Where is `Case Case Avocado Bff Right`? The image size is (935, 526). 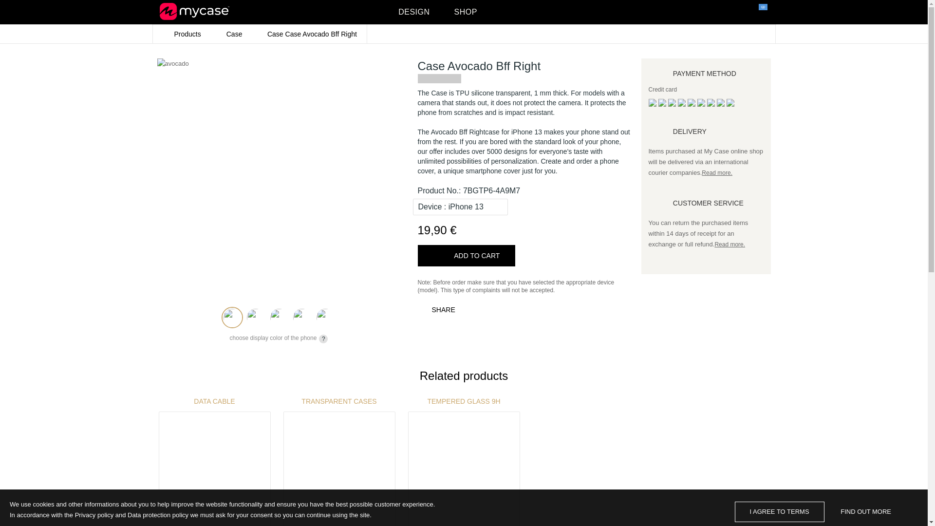
Case Case Avocado Bff Right is located at coordinates (312, 34).